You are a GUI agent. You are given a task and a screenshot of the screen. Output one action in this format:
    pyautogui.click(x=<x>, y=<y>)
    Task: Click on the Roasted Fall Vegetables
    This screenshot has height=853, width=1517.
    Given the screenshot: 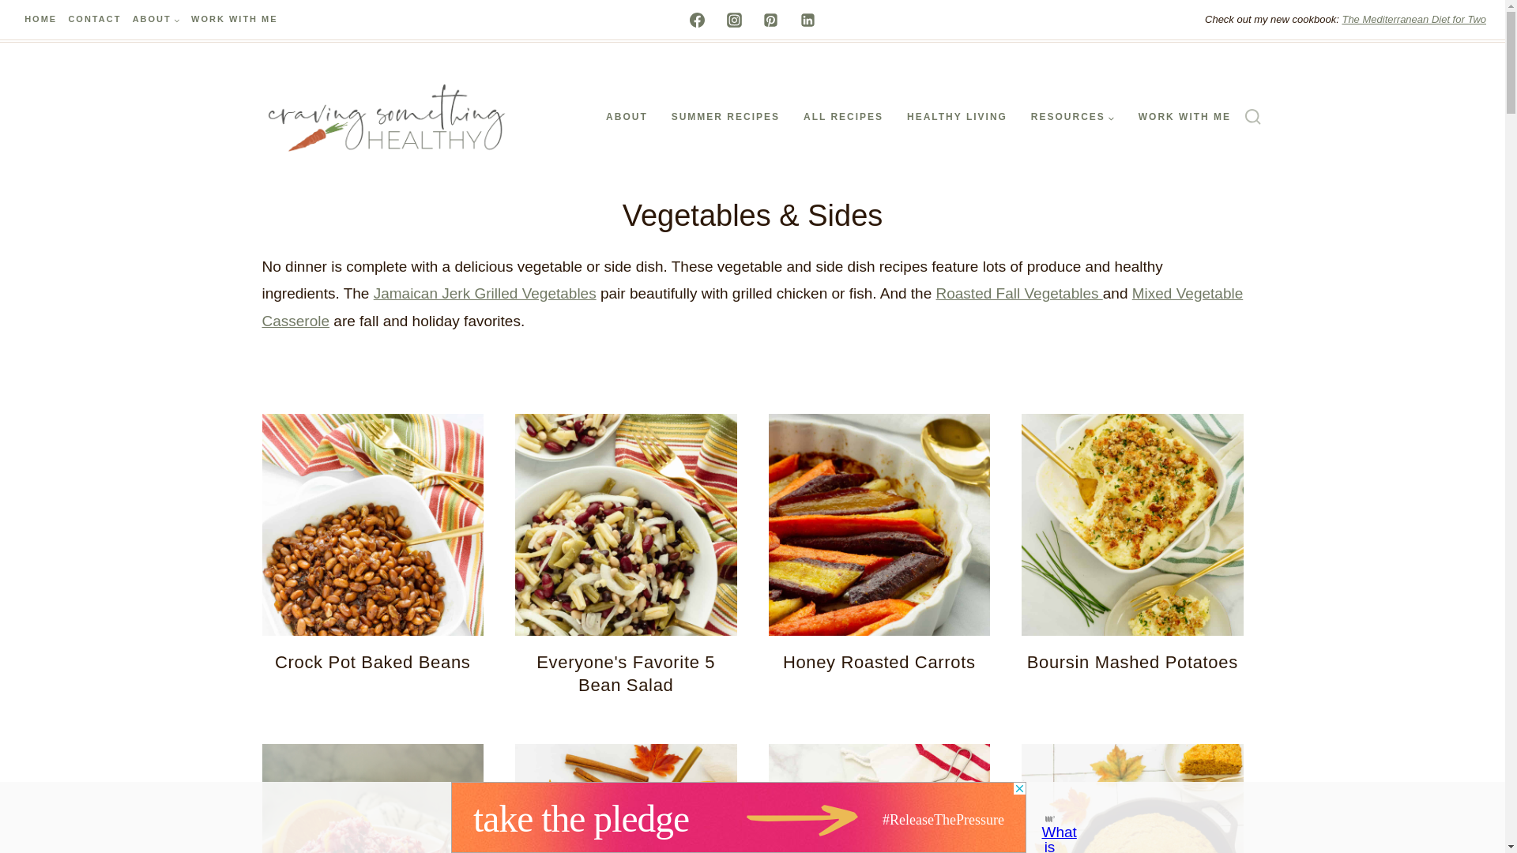 What is the action you would take?
    pyautogui.click(x=1019, y=293)
    